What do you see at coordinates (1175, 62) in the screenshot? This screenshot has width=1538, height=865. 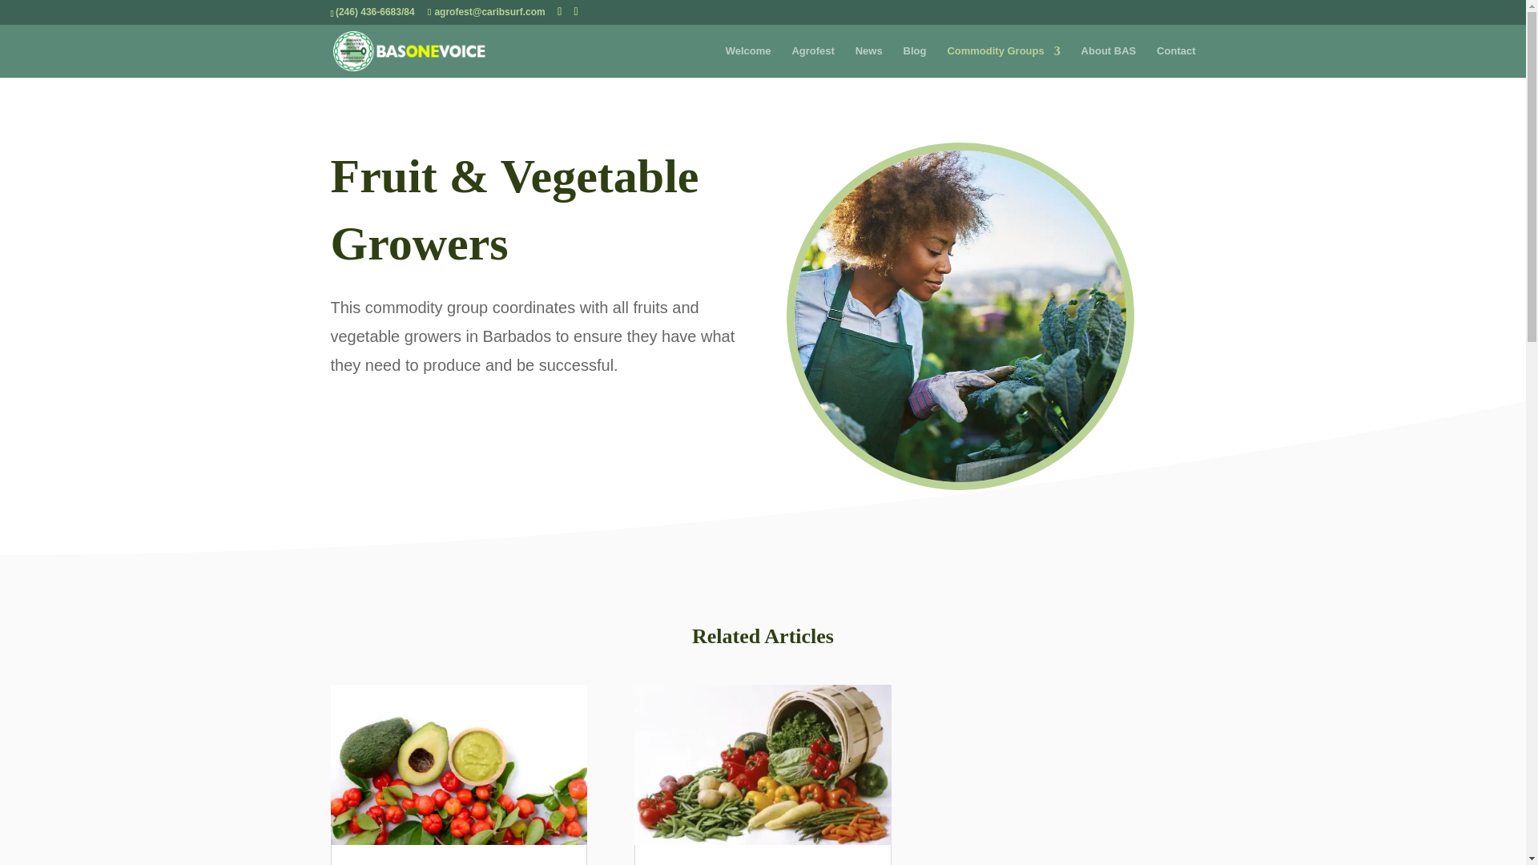 I see `Contact` at bounding box center [1175, 62].